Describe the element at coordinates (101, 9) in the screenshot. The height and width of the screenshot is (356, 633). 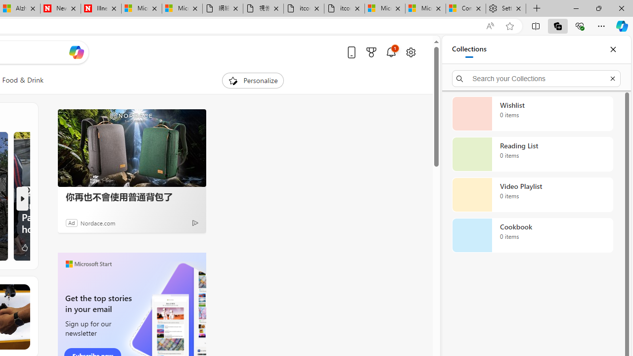
I see `Illness news & latest pictures from Newsweek.com` at that location.